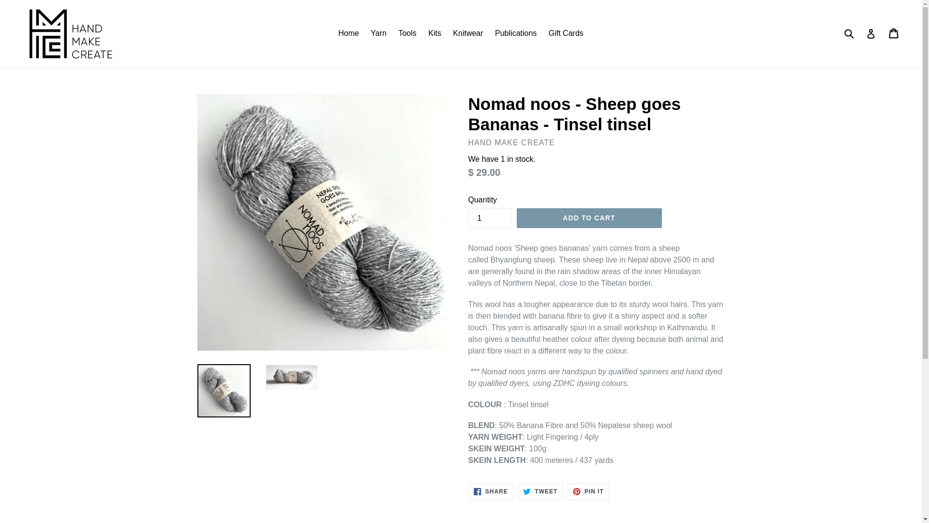  Describe the element at coordinates (490, 218) in the screenshot. I see `1` at that location.